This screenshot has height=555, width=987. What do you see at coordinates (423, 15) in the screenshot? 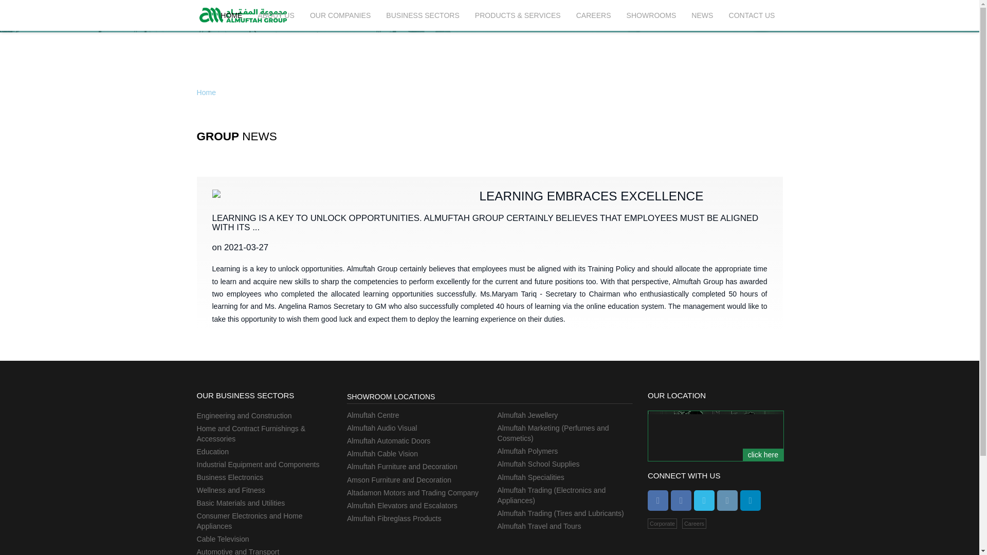
I see `BUSINESS SECTORS` at bounding box center [423, 15].